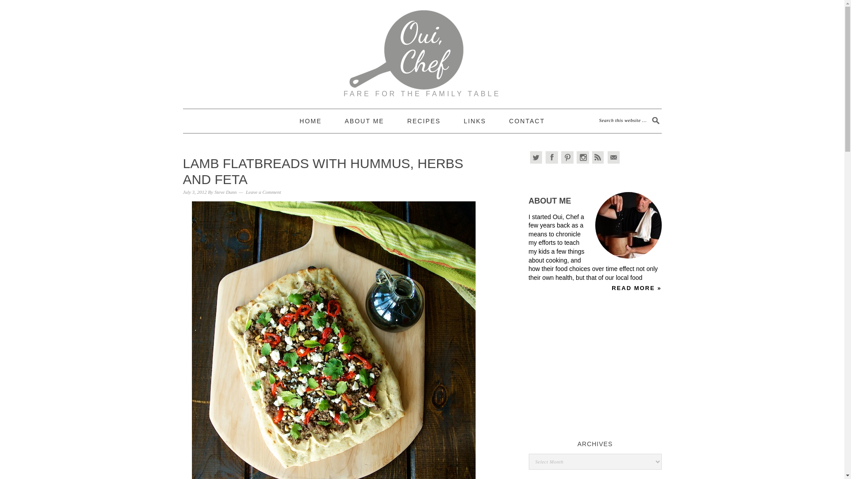 The image size is (851, 479). Describe the element at coordinates (598, 157) in the screenshot. I see `Feed` at that location.